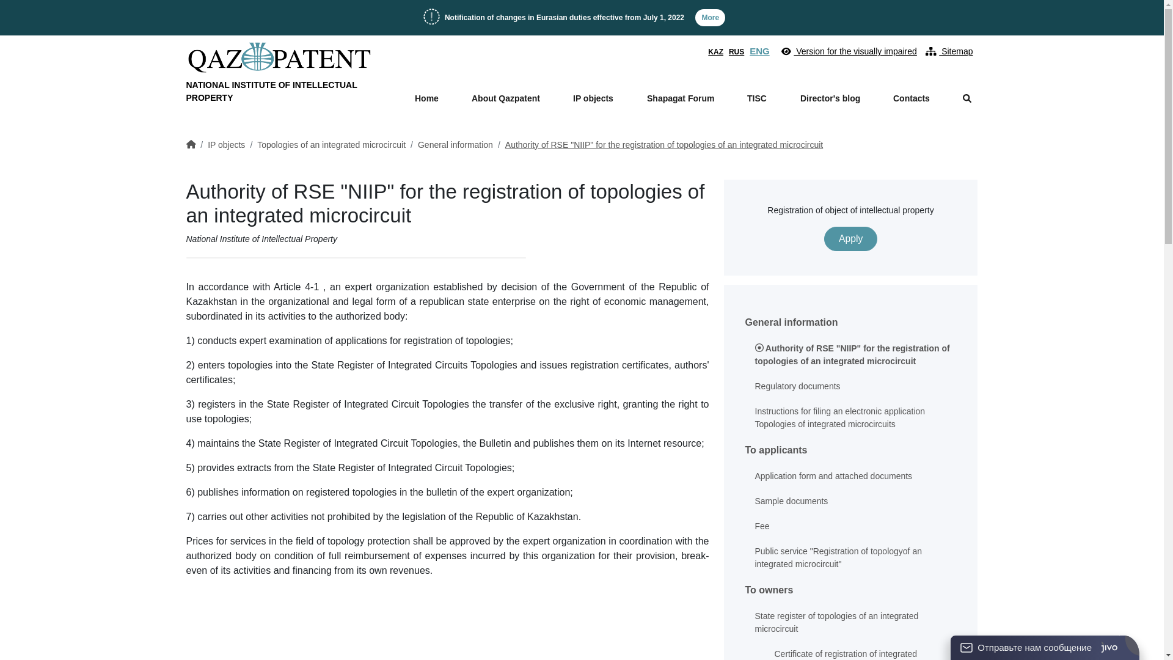 The height and width of the screenshot is (660, 1173). What do you see at coordinates (846, 51) in the screenshot?
I see `Version for the visually impaired` at bounding box center [846, 51].